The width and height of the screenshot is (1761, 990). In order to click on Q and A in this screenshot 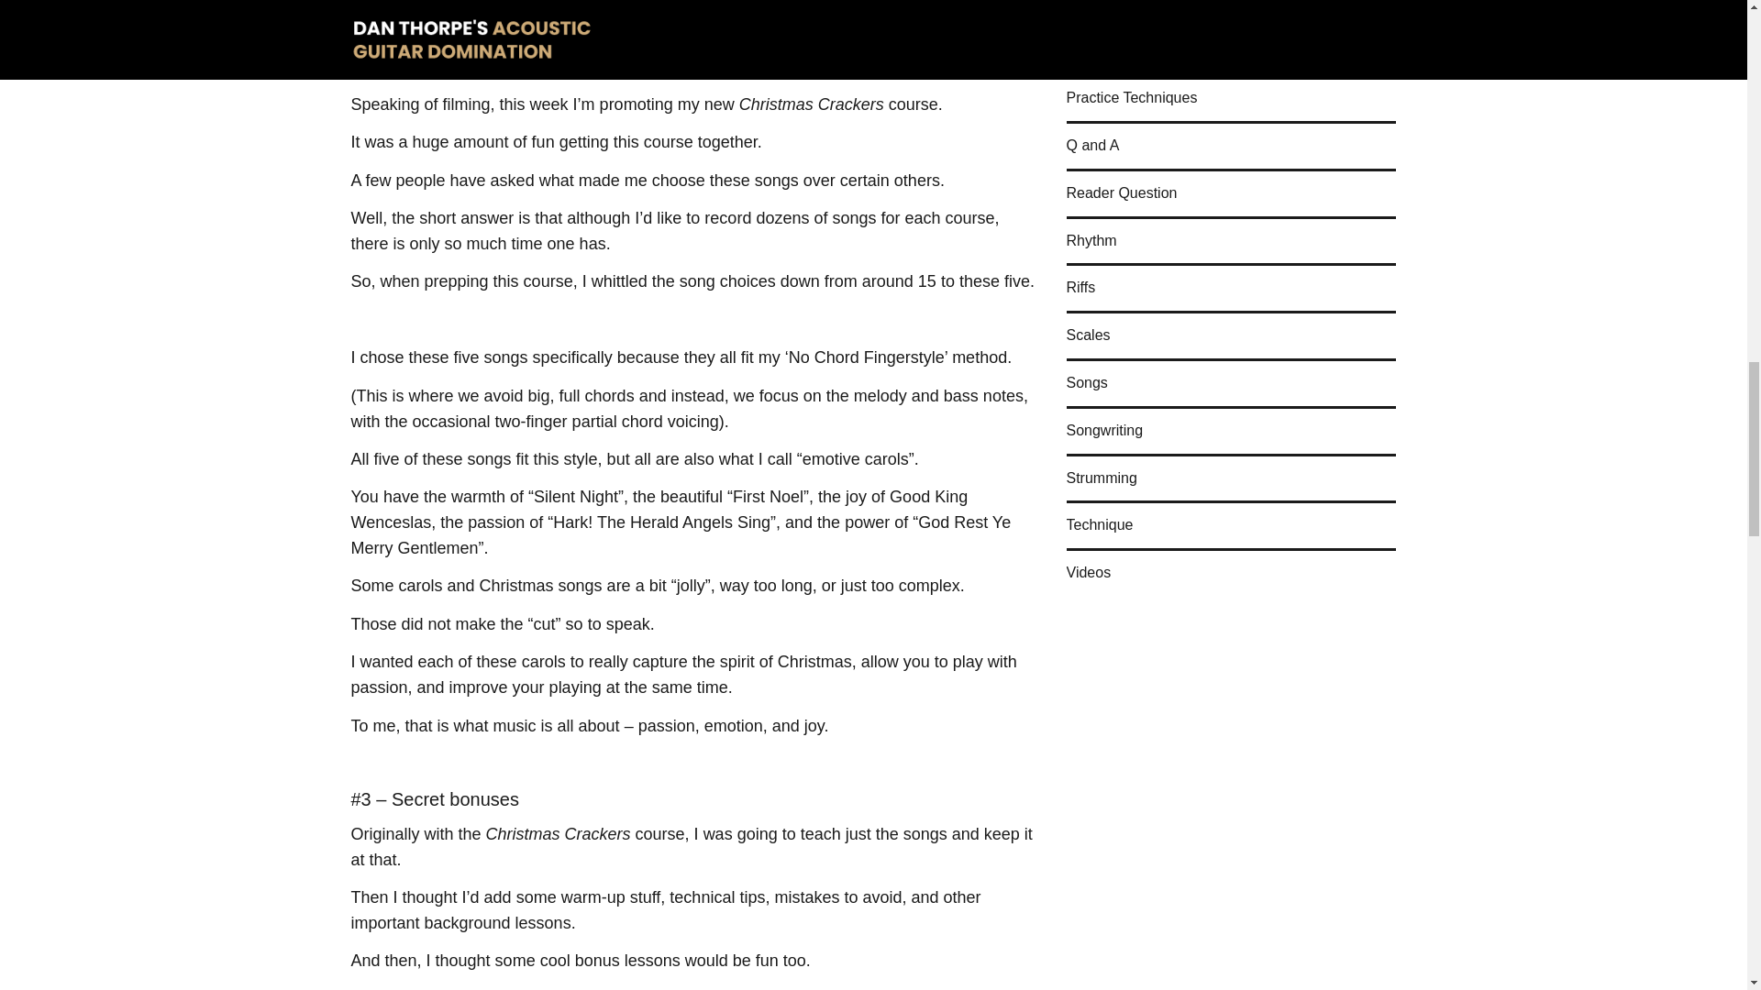, I will do `click(1091, 146)`.